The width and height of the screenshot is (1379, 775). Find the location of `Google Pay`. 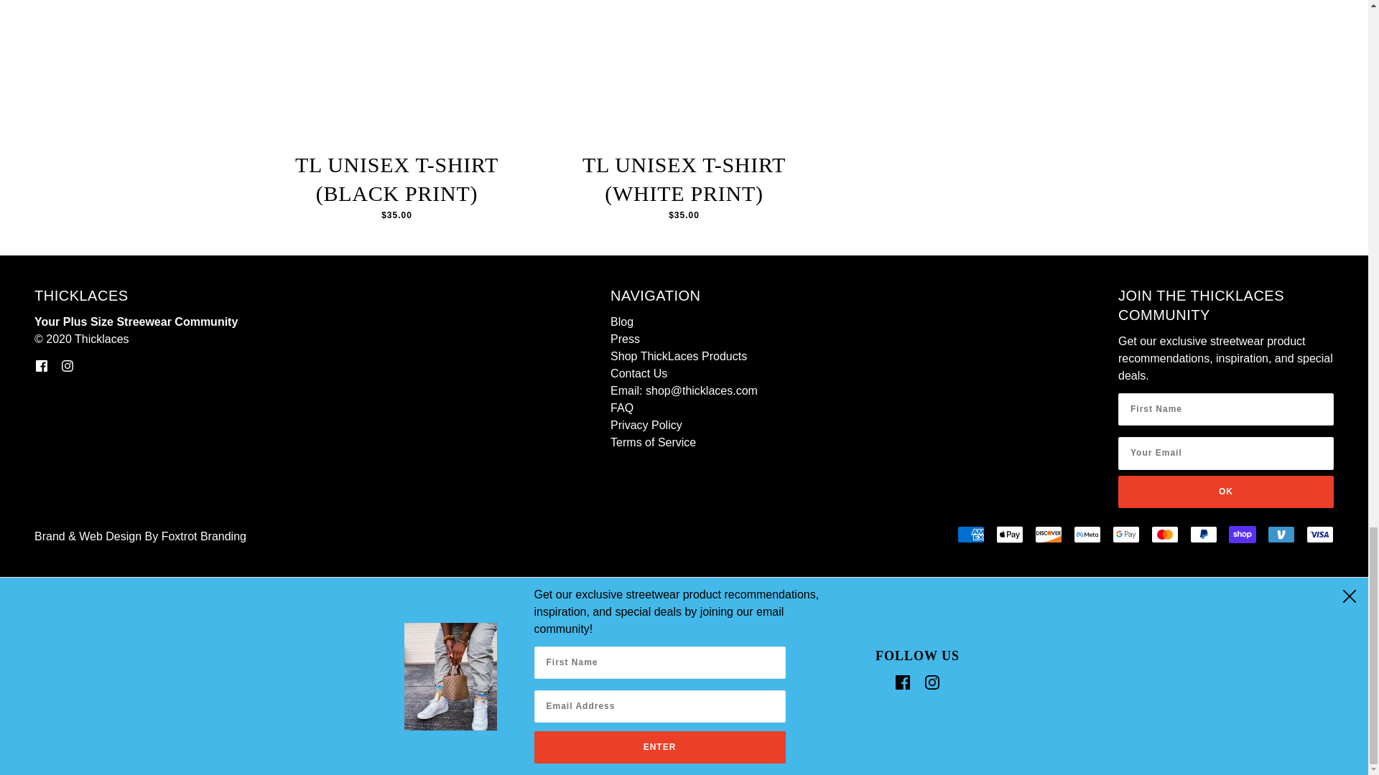

Google Pay is located at coordinates (1126, 535).